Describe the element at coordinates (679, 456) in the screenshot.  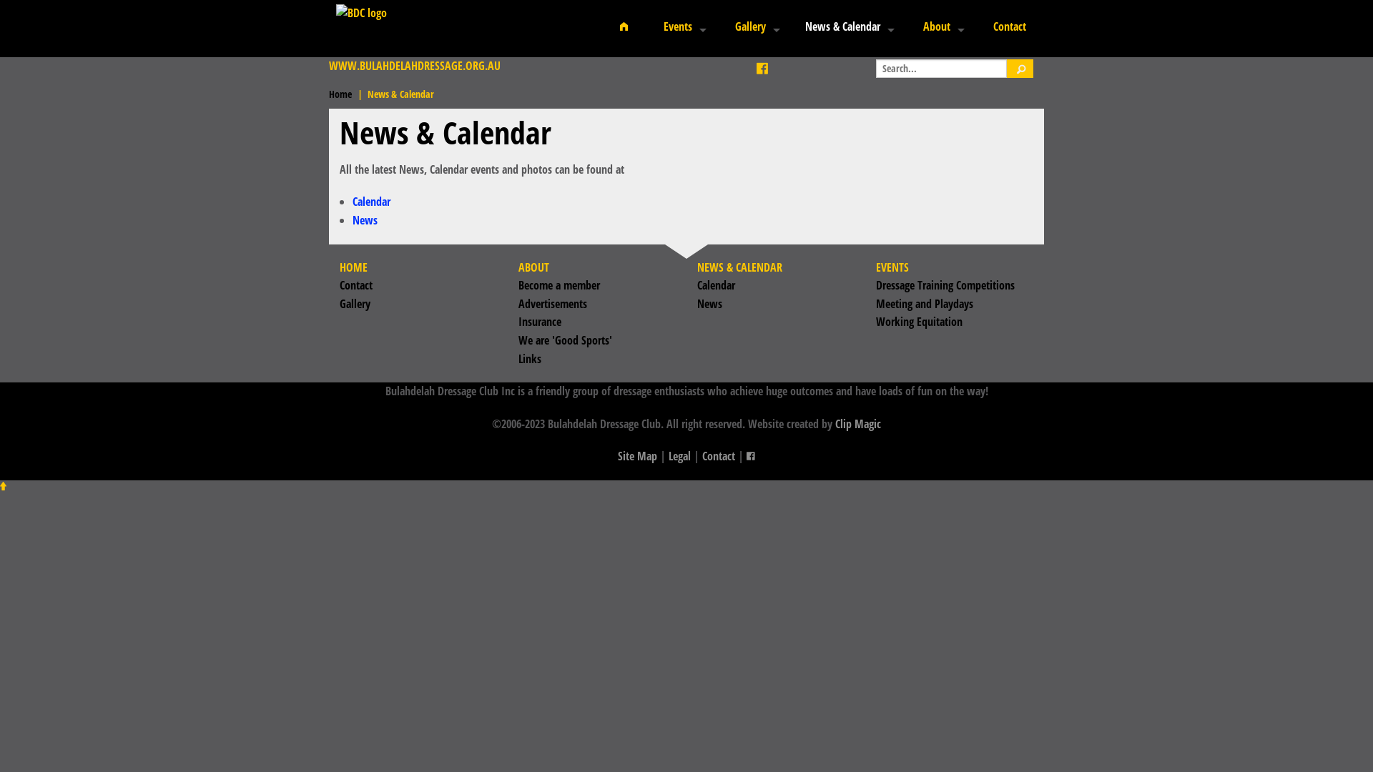
I see `Legal` at that location.